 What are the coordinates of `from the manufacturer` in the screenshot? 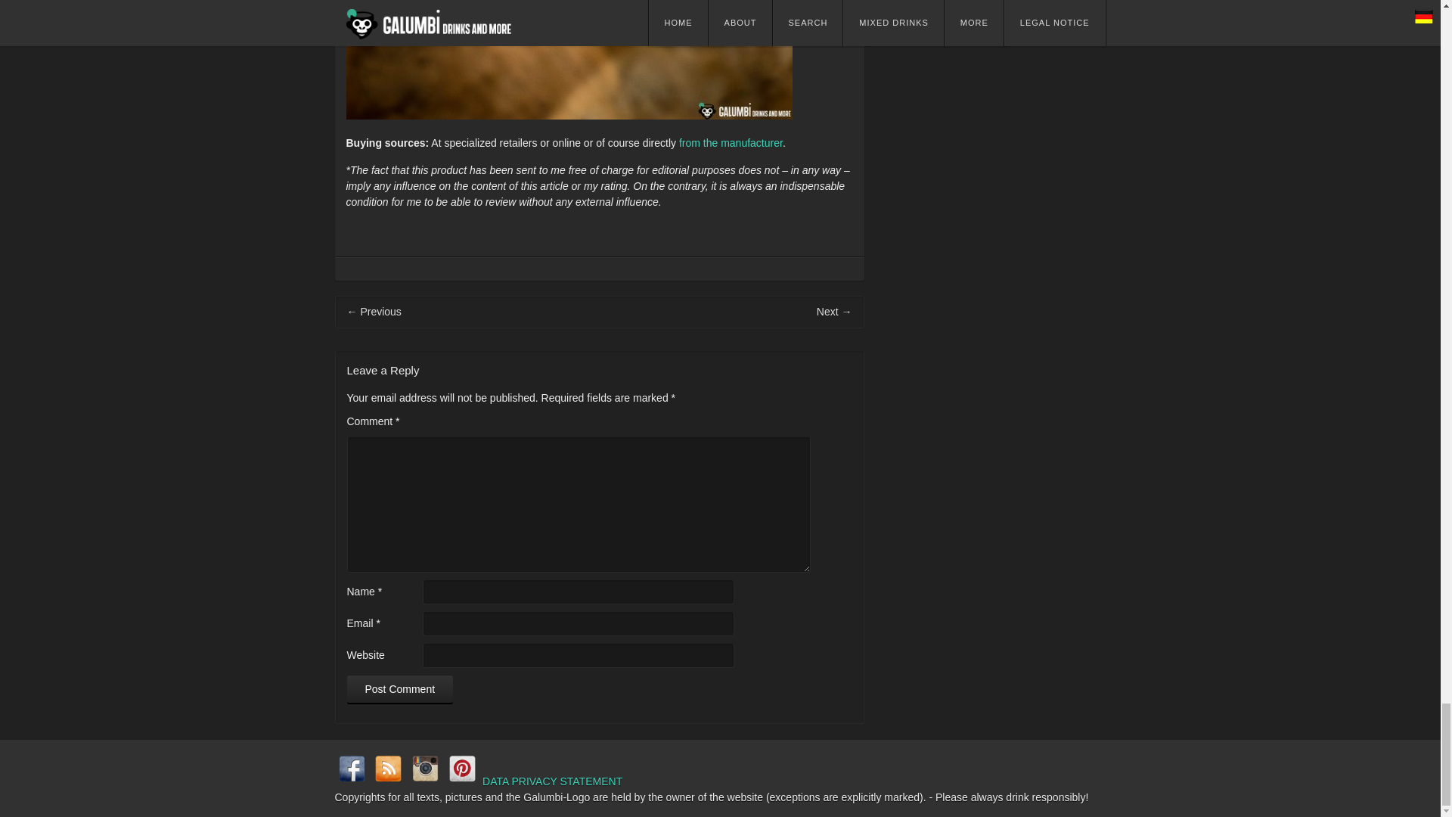 It's located at (731, 142).